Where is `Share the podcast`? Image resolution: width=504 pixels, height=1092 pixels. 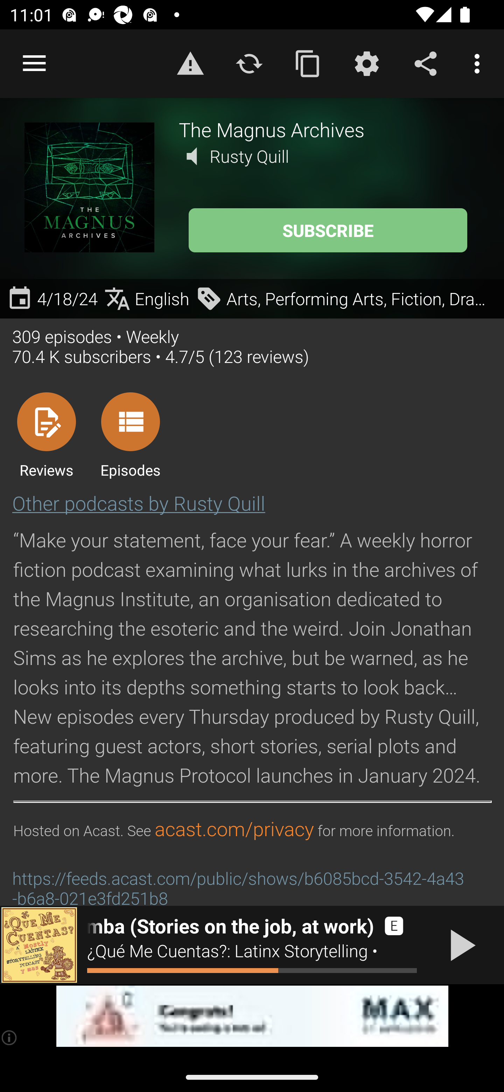
Share the podcast is located at coordinates (426, 63).